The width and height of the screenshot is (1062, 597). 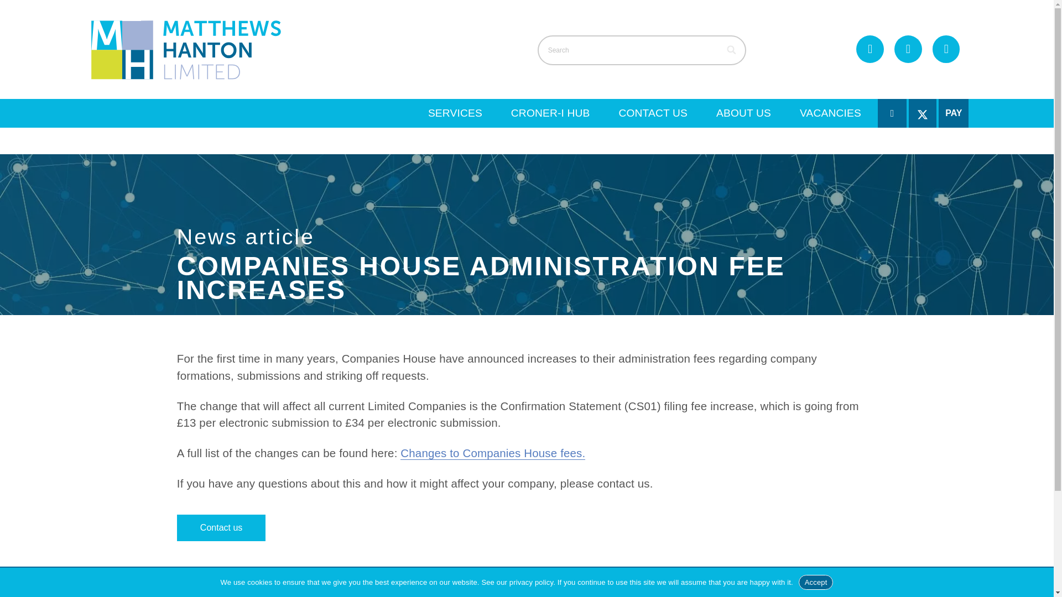 I want to click on CRONER-I HUB, so click(x=550, y=113).